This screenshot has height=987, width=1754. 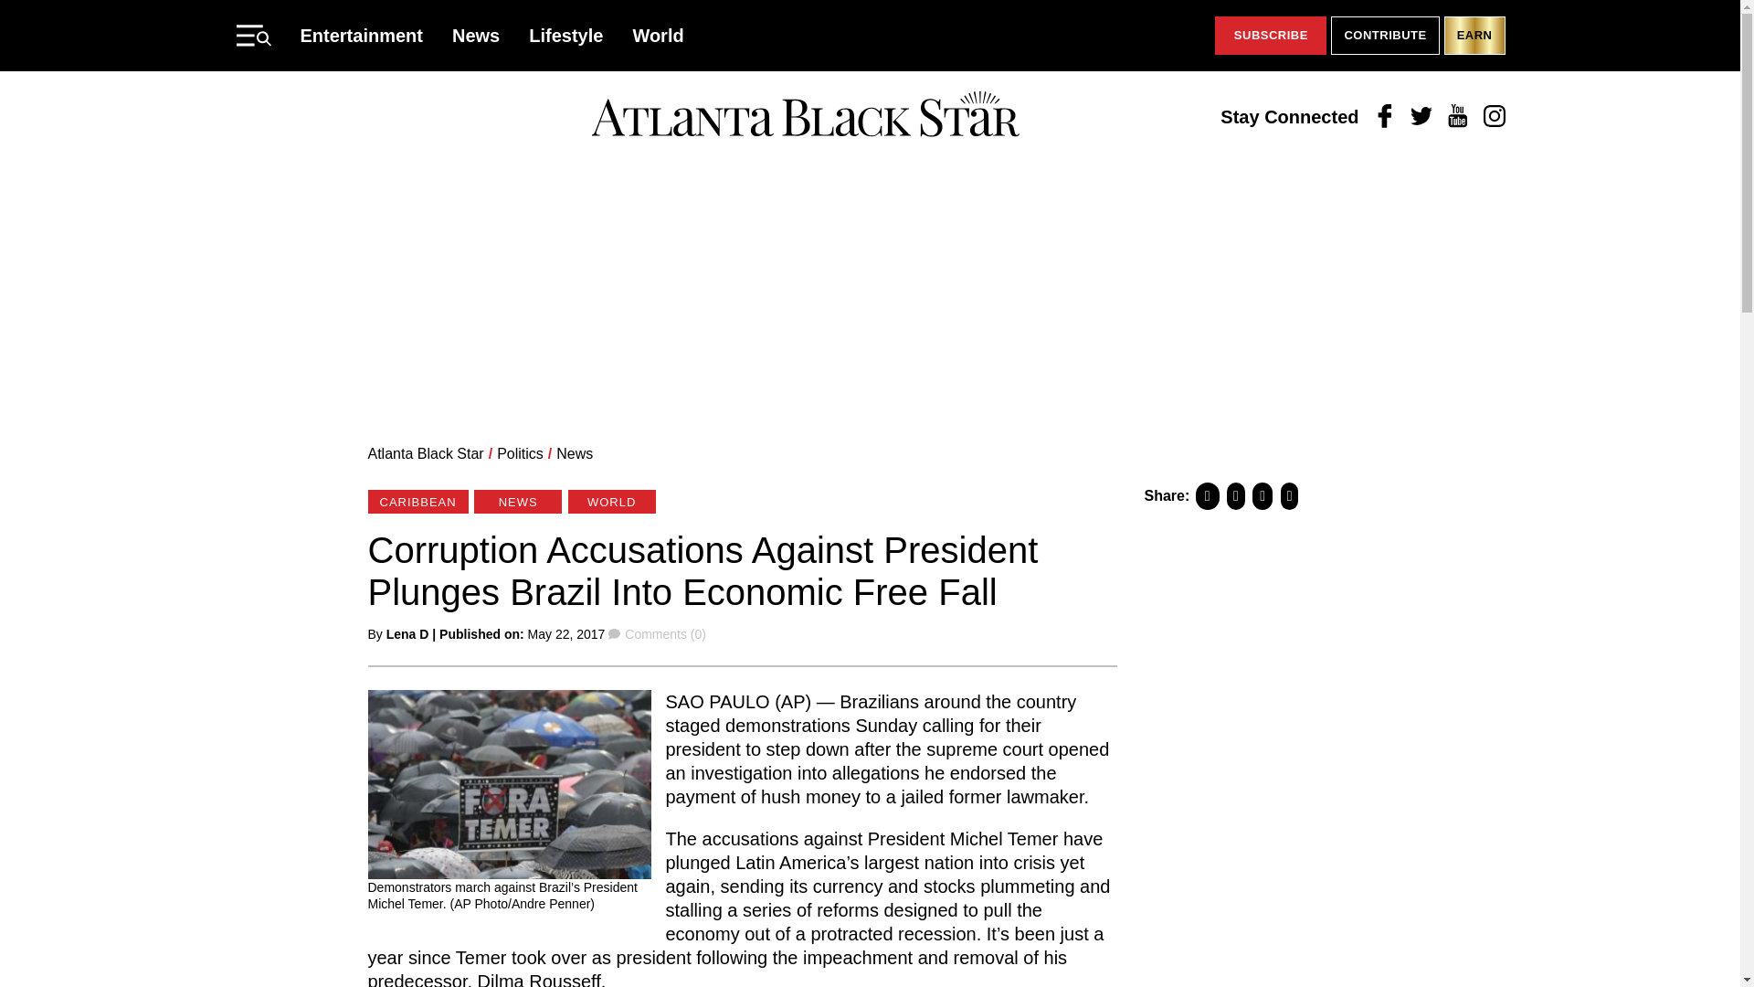 What do you see at coordinates (425, 453) in the screenshot?
I see `Go to Atlanta Black Star.` at bounding box center [425, 453].